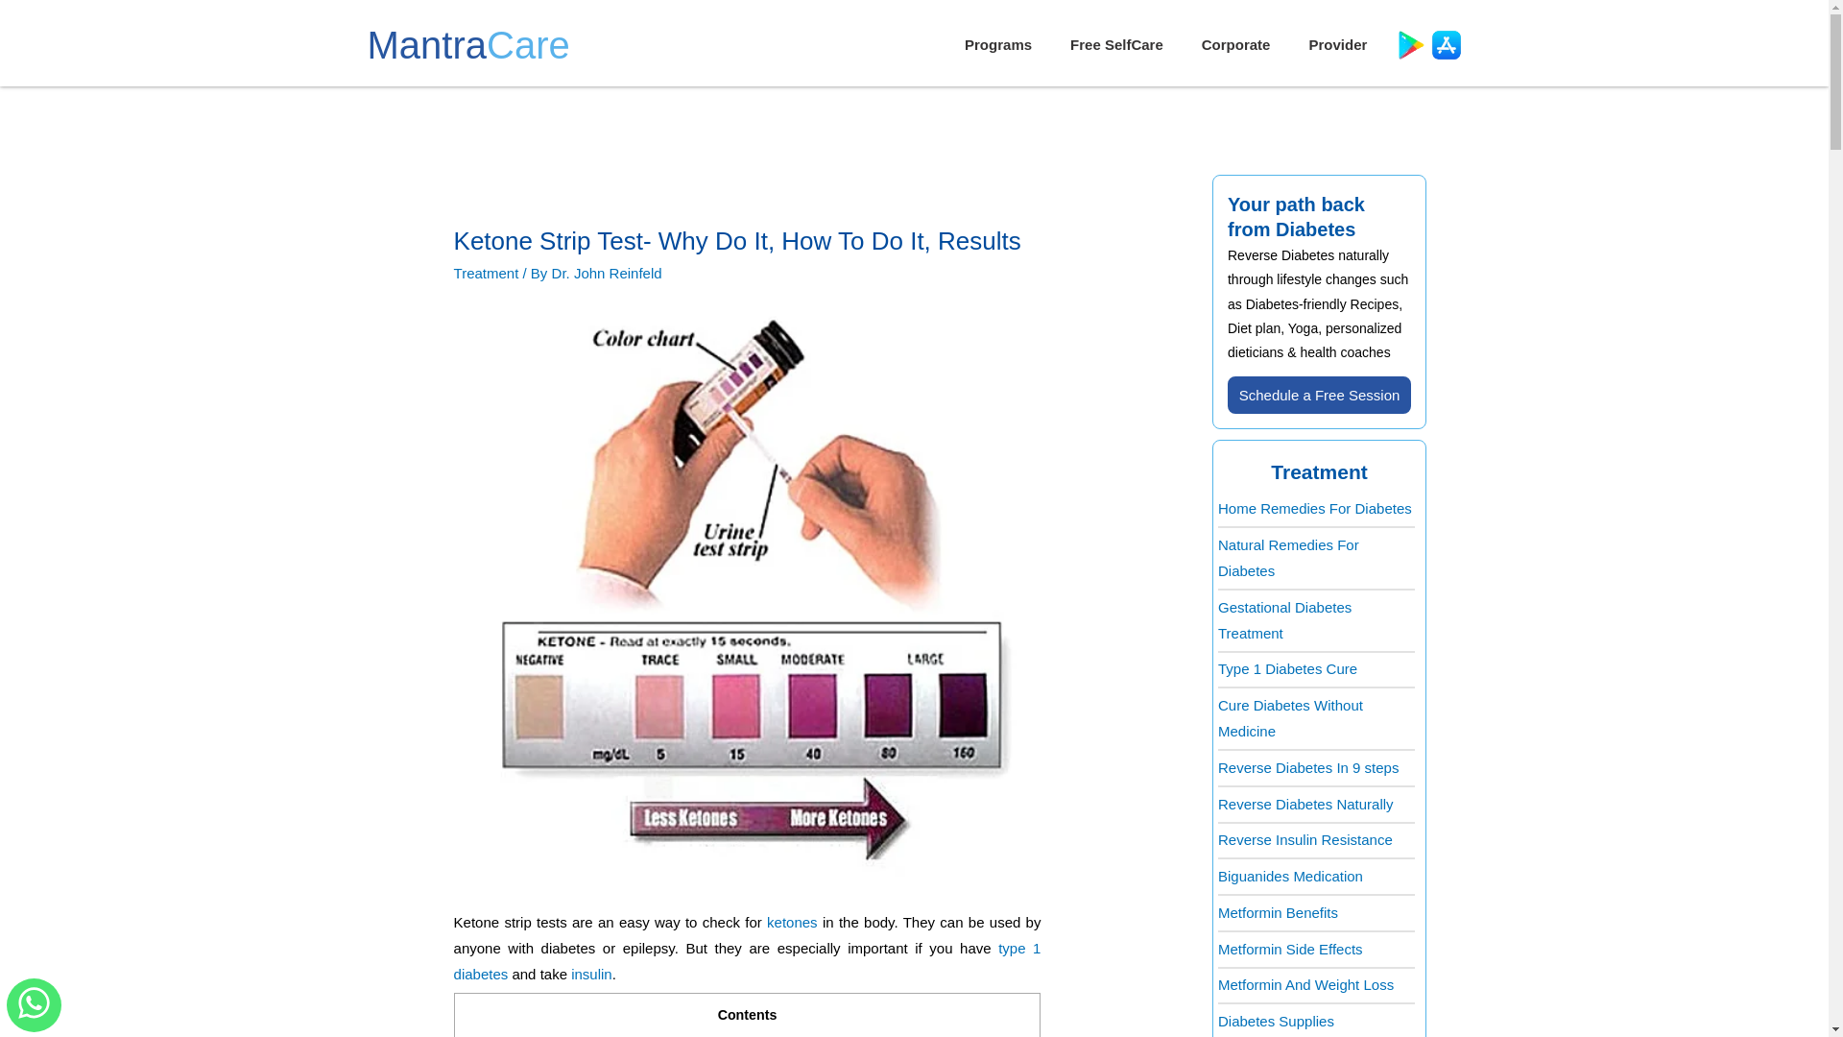 This screenshot has width=1843, height=1037. I want to click on Provider, so click(1336, 44).